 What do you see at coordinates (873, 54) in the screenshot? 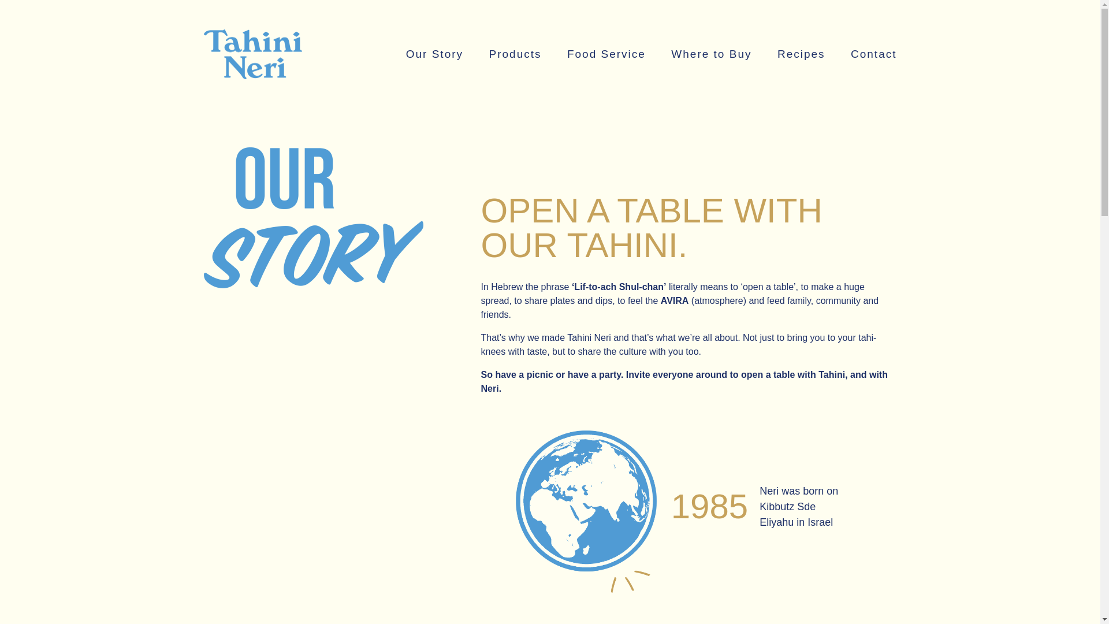
I see `Contact` at bounding box center [873, 54].